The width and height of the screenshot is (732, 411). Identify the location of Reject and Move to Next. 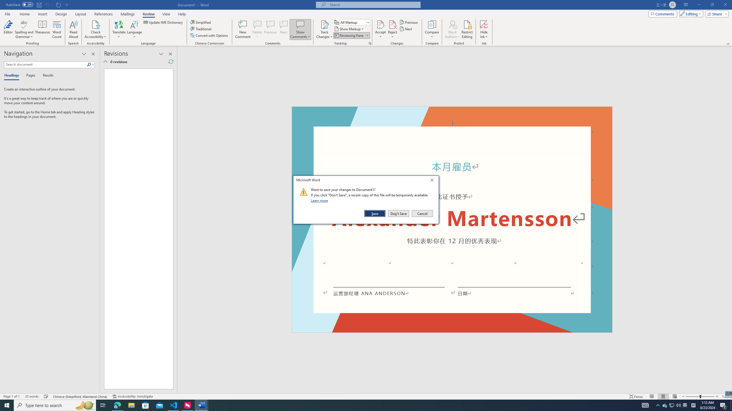
(731, 405).